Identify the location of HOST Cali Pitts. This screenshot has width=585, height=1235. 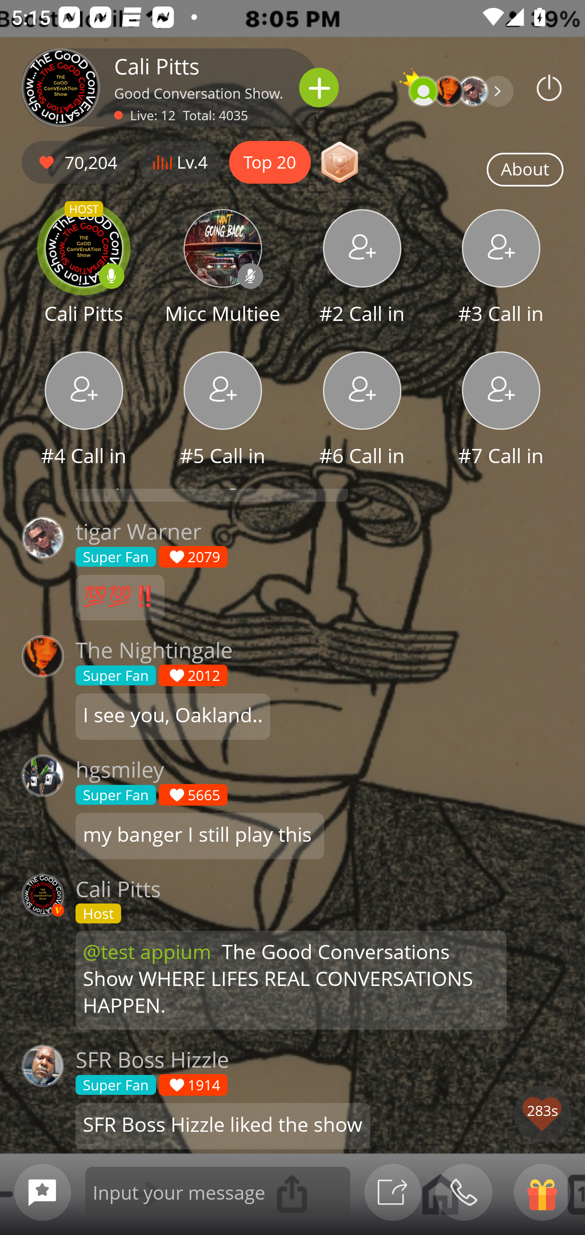
(84, 269).